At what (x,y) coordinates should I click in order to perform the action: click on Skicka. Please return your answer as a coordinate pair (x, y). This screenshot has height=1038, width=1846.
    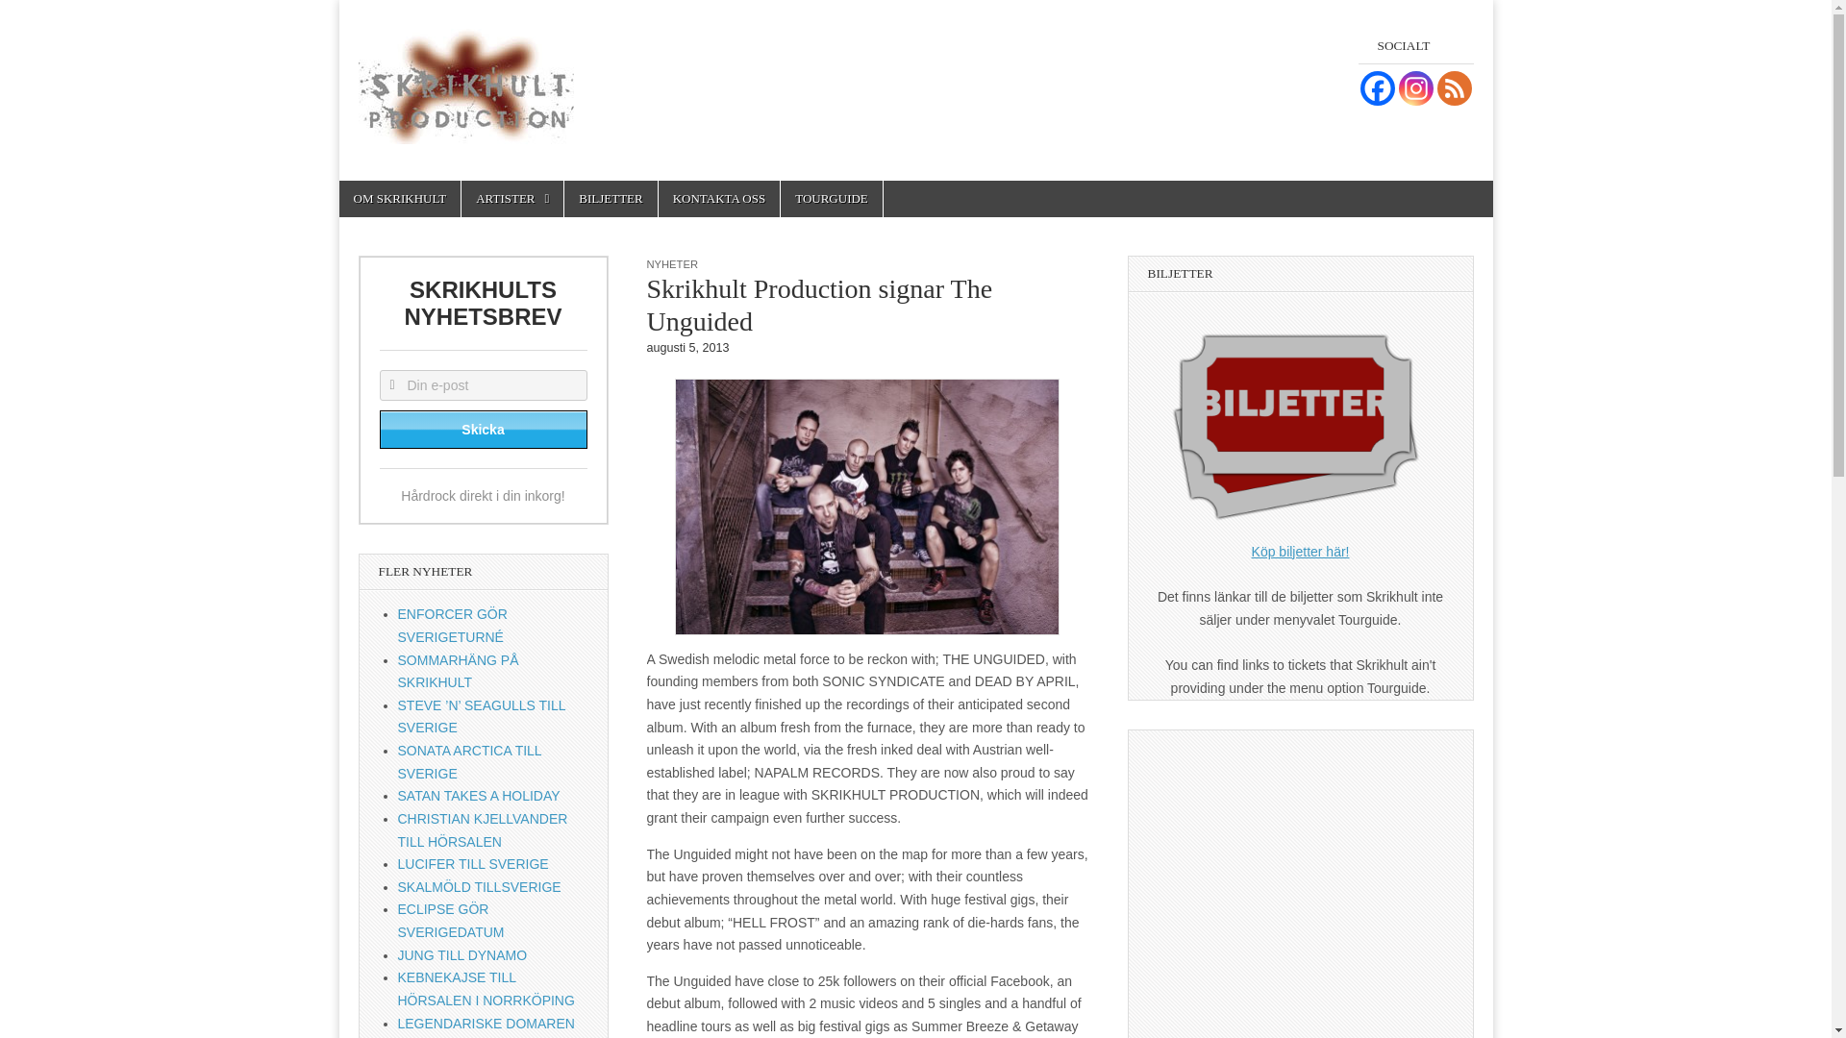
    Looking at the image, I should click on (483, 429).